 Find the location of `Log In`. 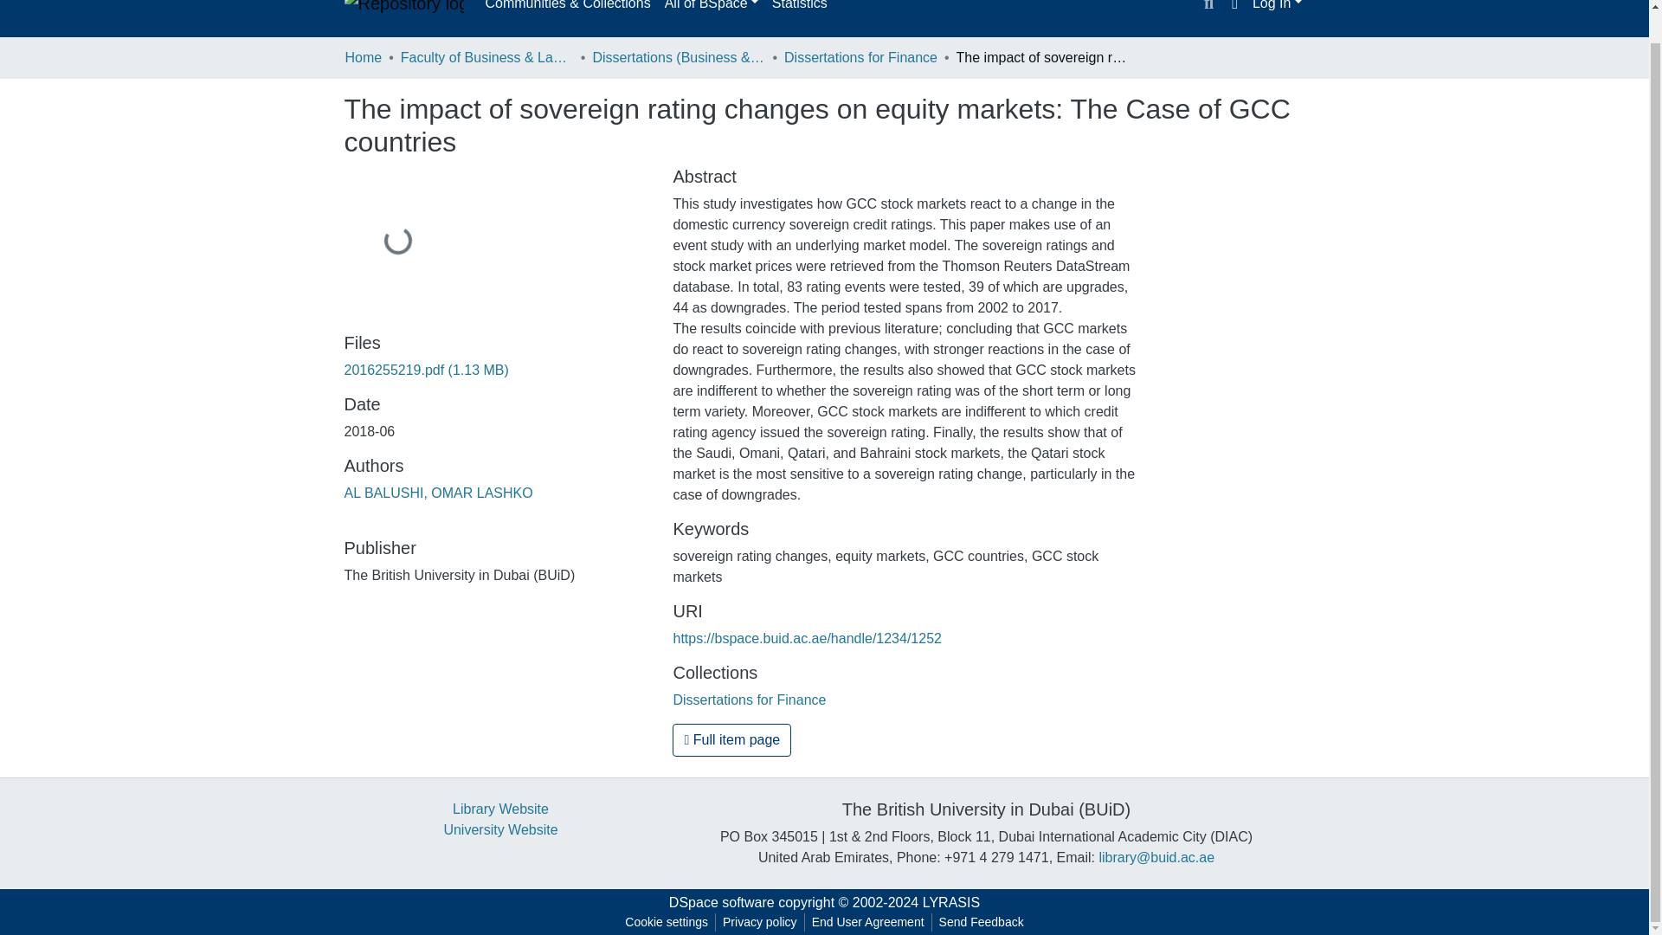

Log In is located at coordinates (1277, 5).